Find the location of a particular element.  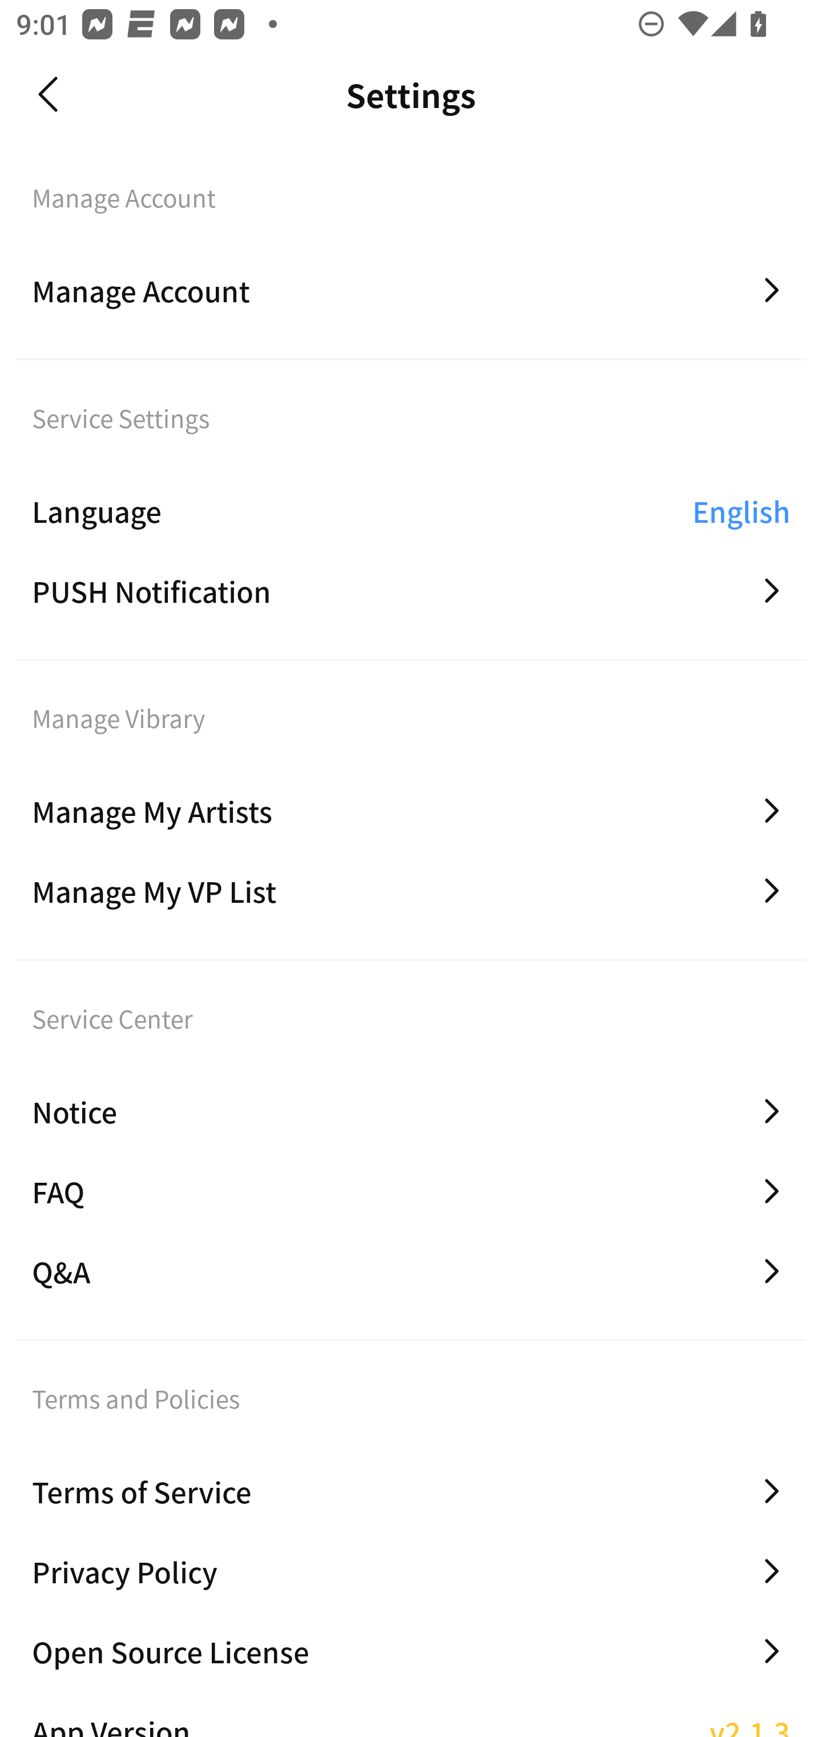

App Version v2.1.3 is located at coordinates (411, 1716).